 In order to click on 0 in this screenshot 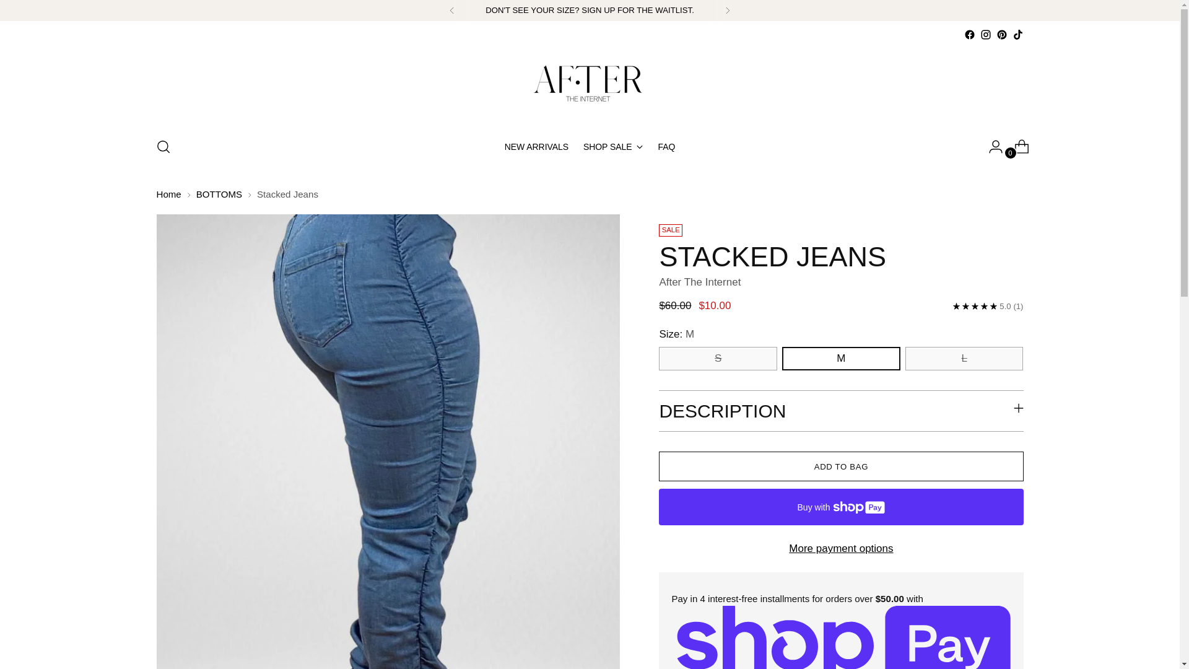, I will do `click(1017, 147)`.